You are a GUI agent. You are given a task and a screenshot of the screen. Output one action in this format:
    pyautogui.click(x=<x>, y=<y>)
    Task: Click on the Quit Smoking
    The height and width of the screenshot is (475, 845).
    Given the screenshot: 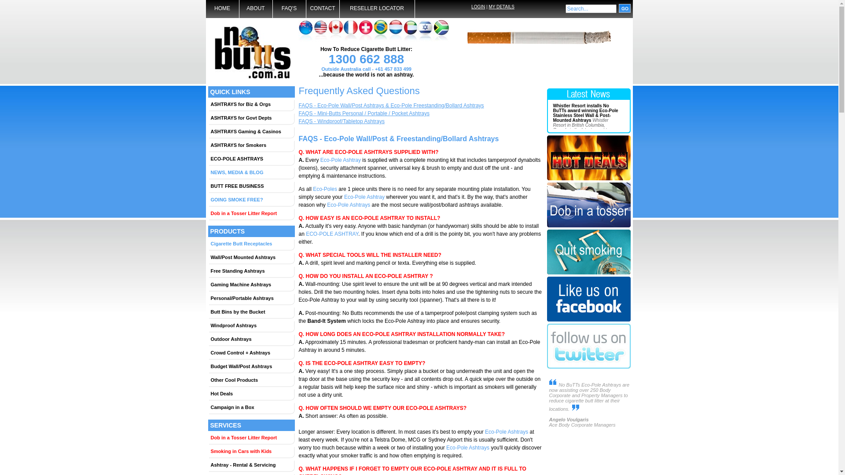 What is the action you would take?
    pyautogui.click(x=588, y=275)
    